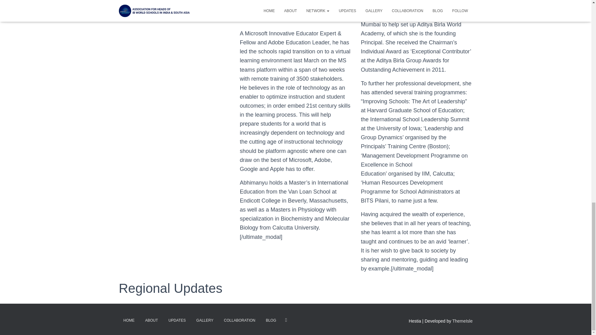 The image size is (596, 335). I want to click on HOME, so click(129, 320).